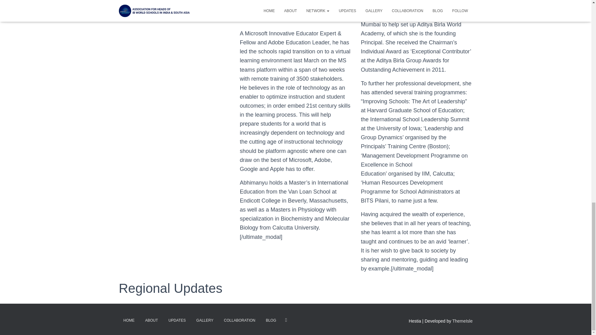 The image size is (596, 335). I want to click on HOME, so click(129, 320).